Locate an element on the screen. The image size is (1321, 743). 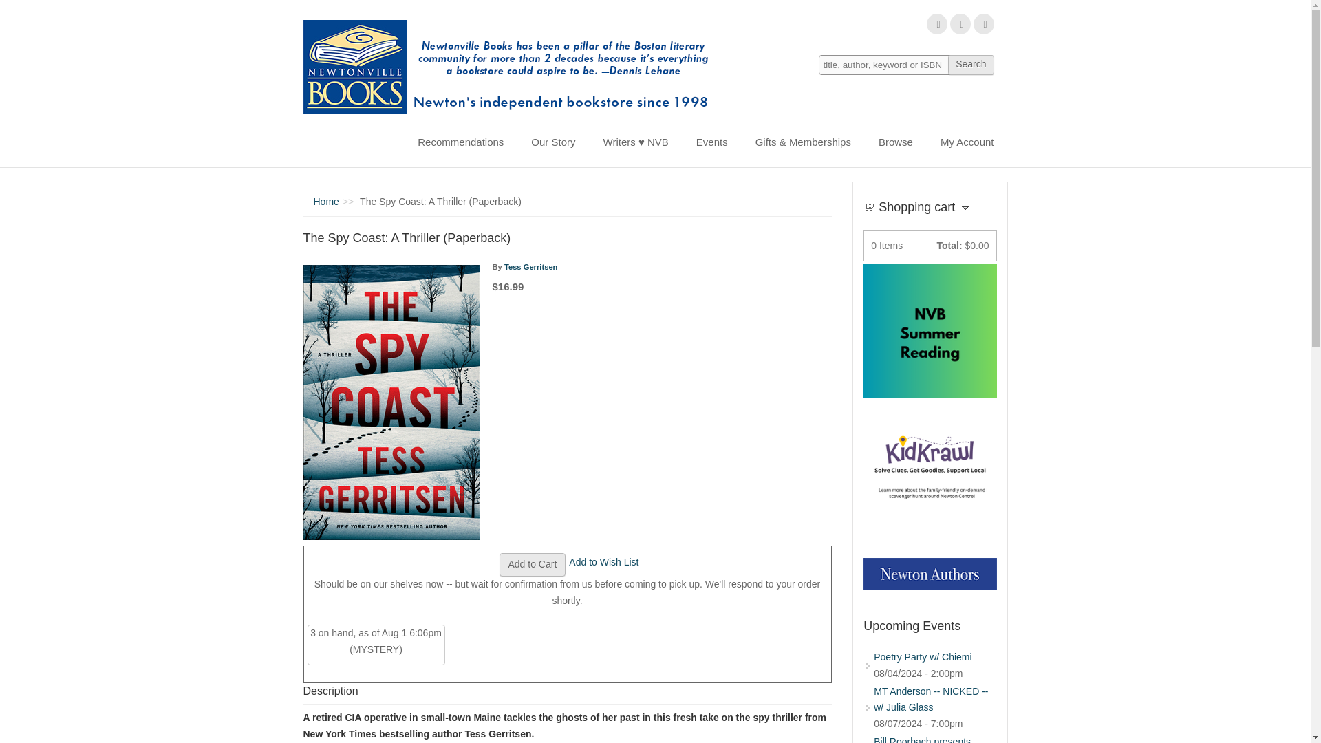
Home is located at coordinates (326, 202).